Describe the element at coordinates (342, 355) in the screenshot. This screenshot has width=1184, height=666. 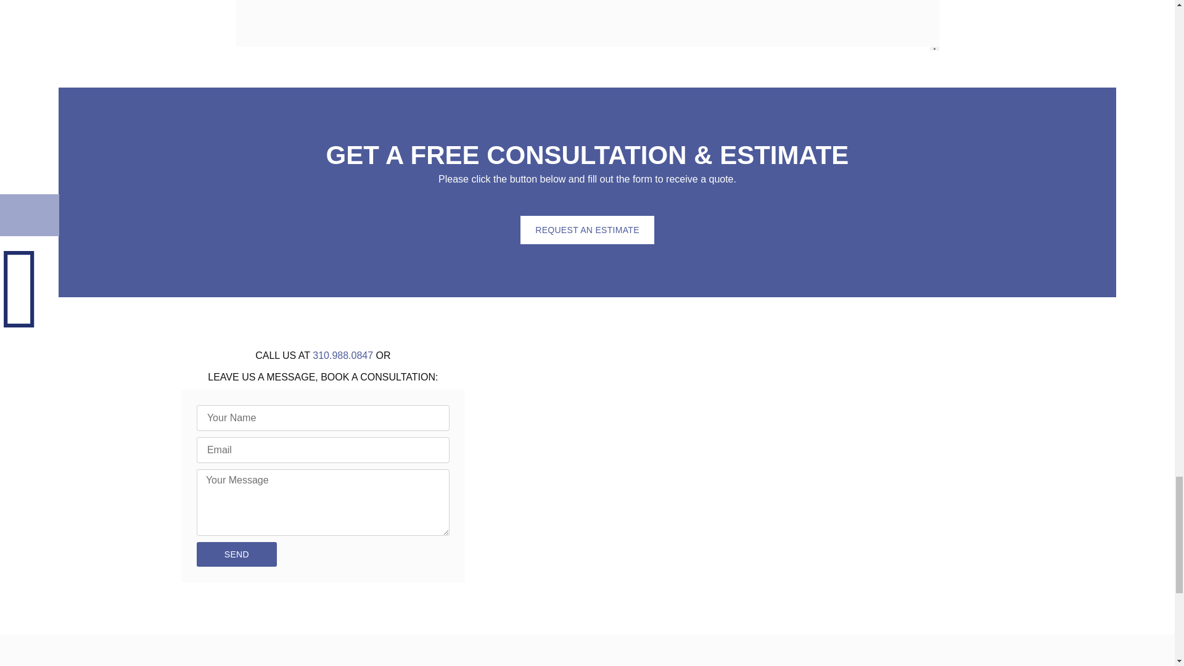
I see `310.988.0847` at that location.